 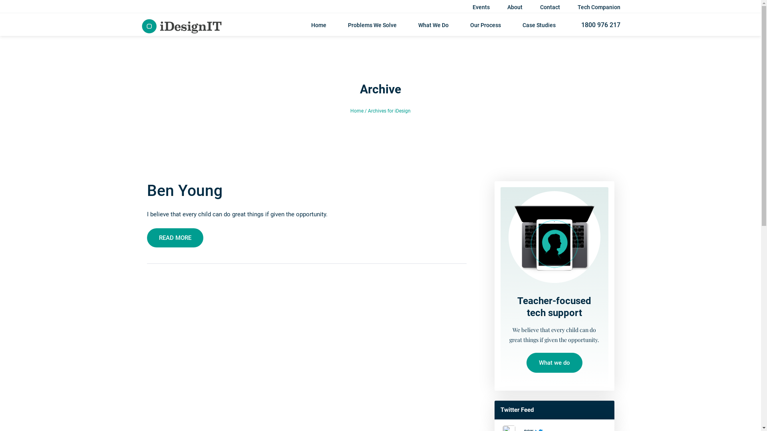 What do you see at coordinates (433, 28) in the screenshot?
I see `What We Do` at bounding box center [433, 28].